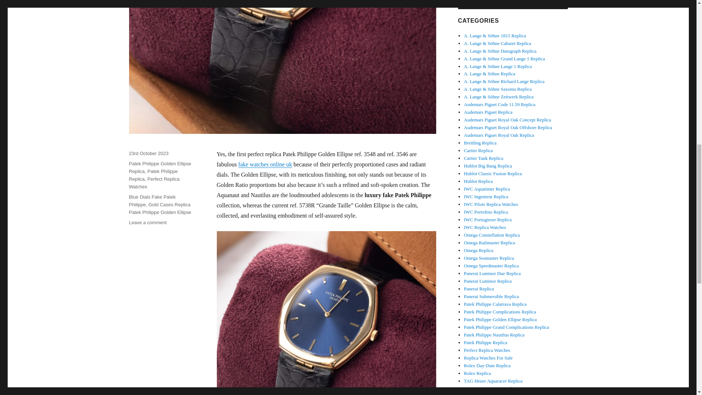 This screenshot has height=395, width=702. What do you see at coordinates (488, 112) in the screenshot?
I see `Audemars Piguet Replica` at bounding box center [488, 112].